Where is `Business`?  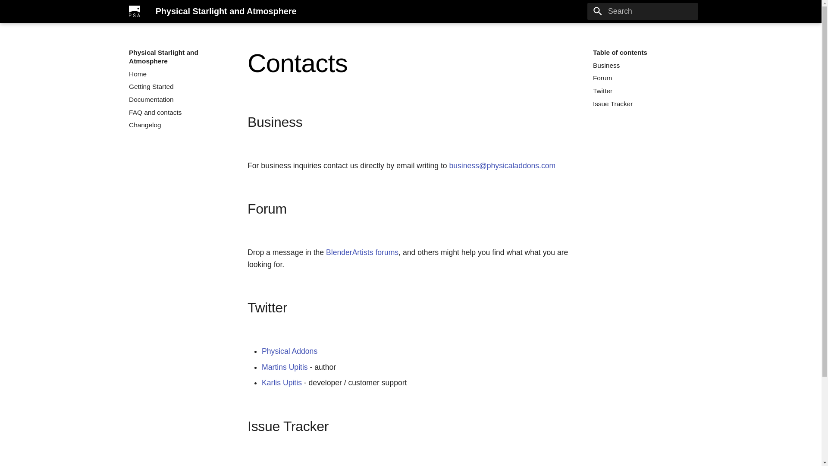 Business is located at coordinates (643, 66).